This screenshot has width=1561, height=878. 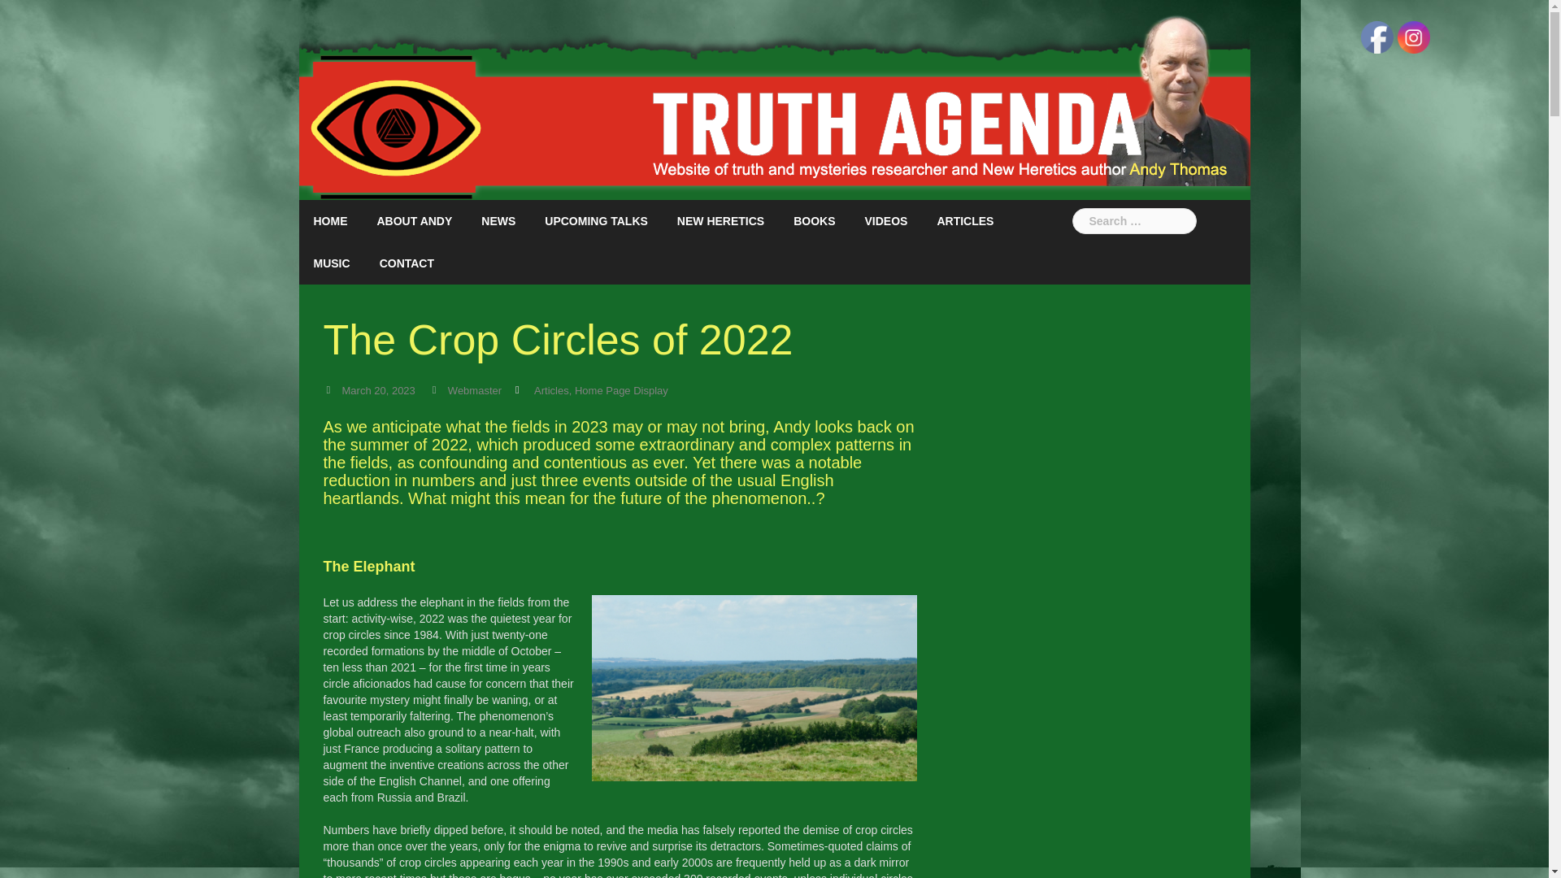 I want to click on Search, so click(x=42, y=20).